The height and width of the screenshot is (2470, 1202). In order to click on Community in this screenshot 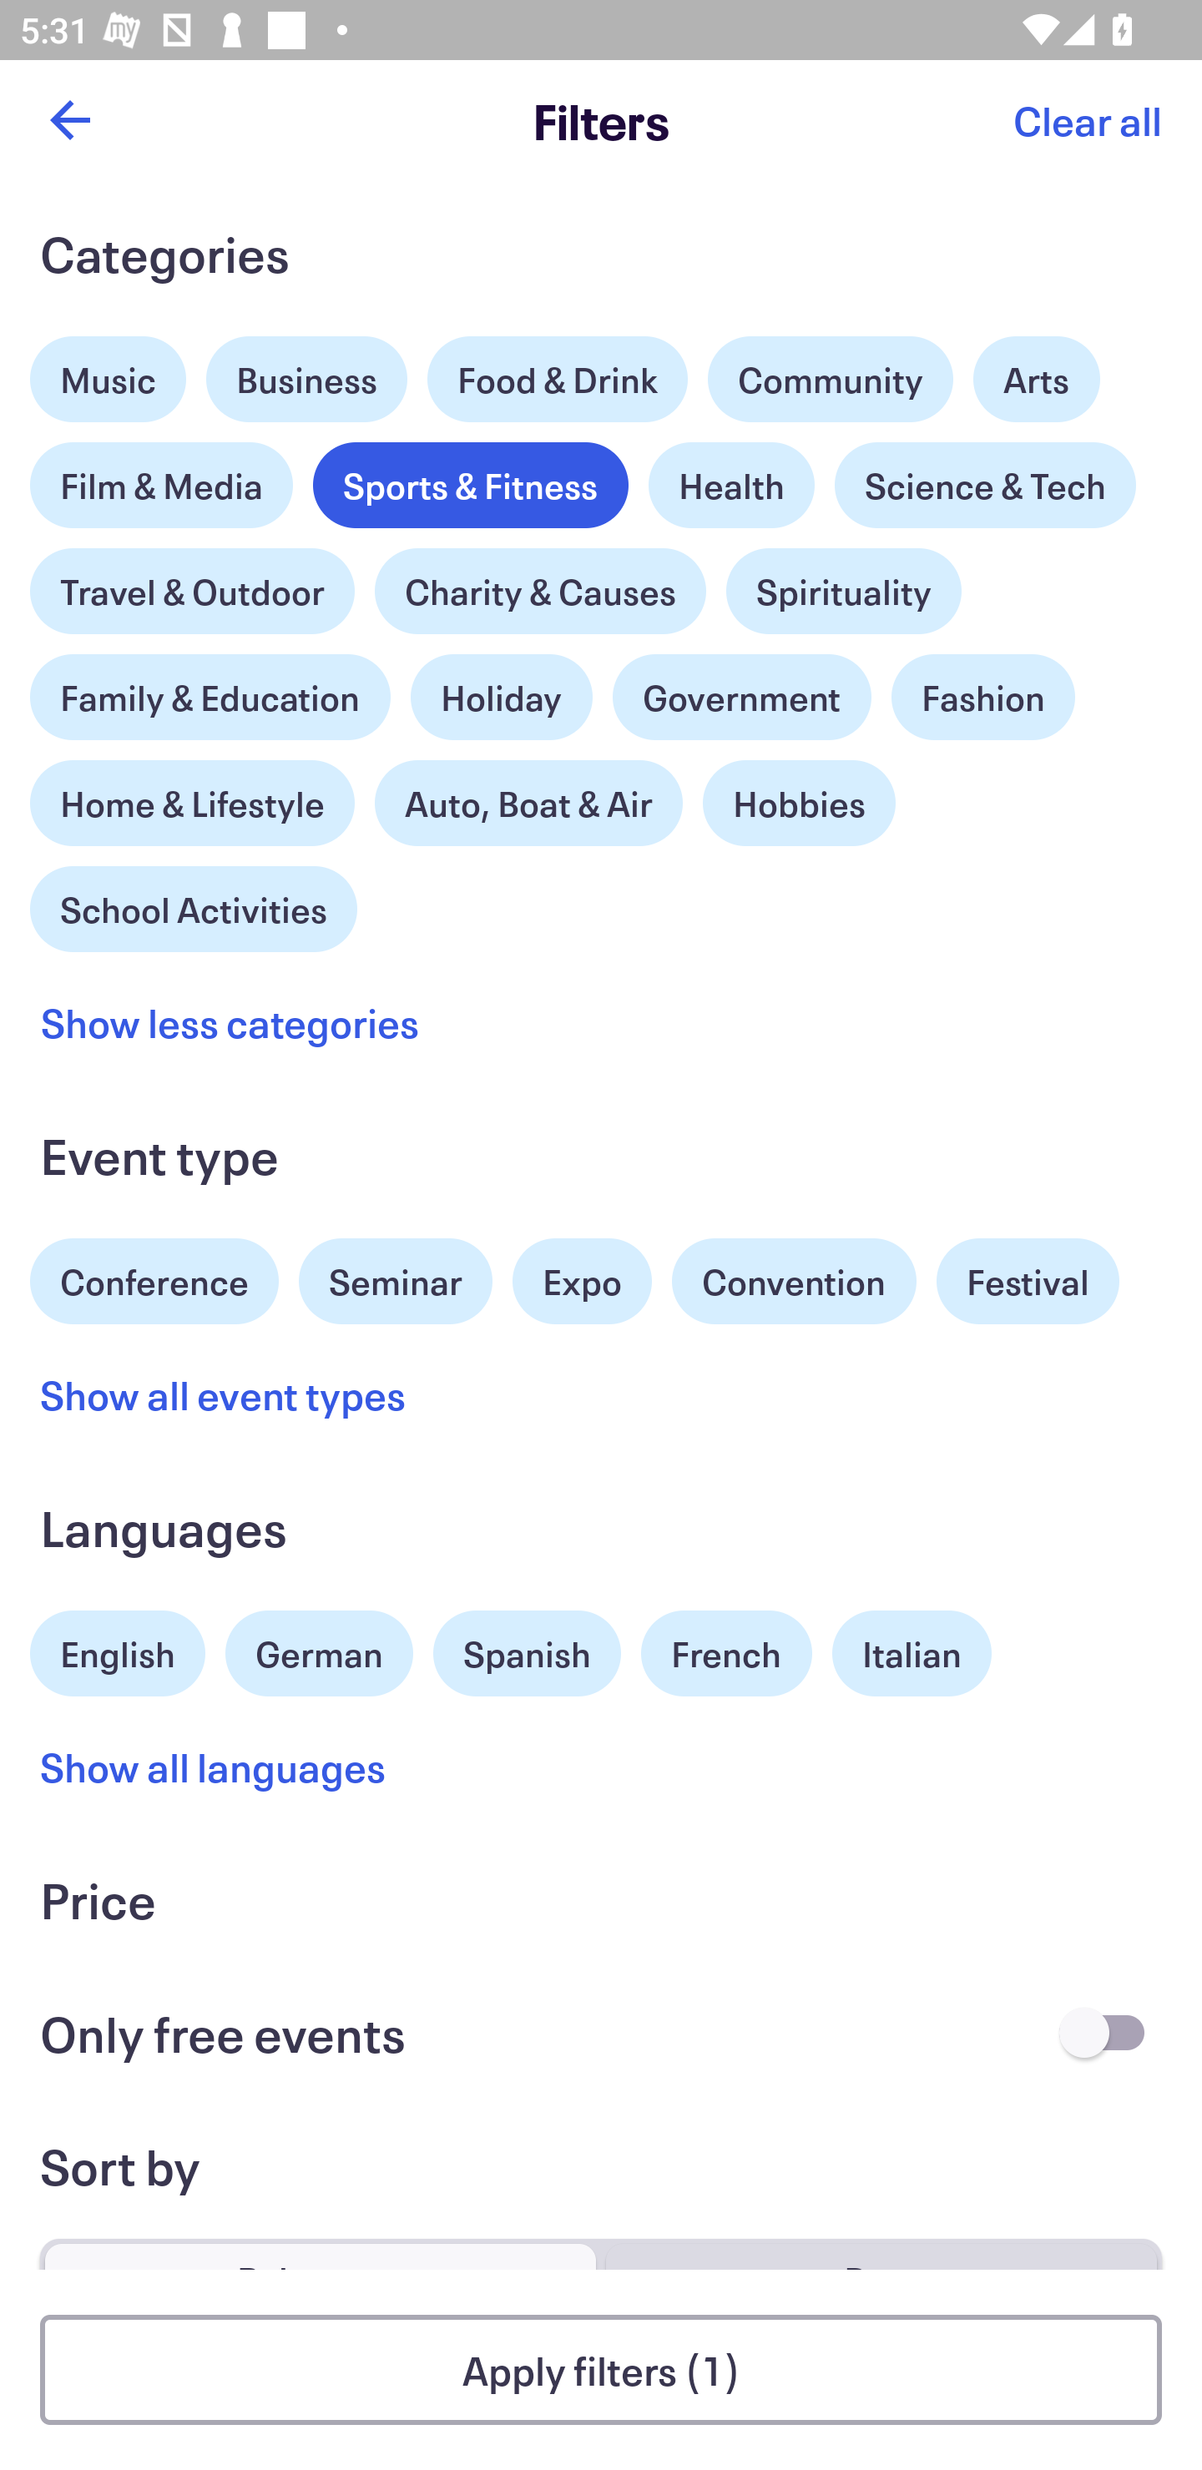, I will do `click(830, 379)`.